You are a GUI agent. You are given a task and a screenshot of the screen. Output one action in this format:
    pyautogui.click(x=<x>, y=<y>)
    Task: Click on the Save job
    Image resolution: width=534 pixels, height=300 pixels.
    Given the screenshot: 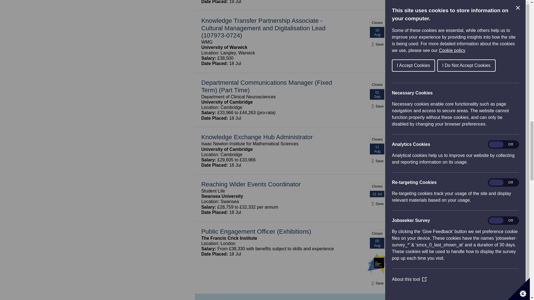 What is the action you would take?
    pyautogui.click(x=377, y=106)
    